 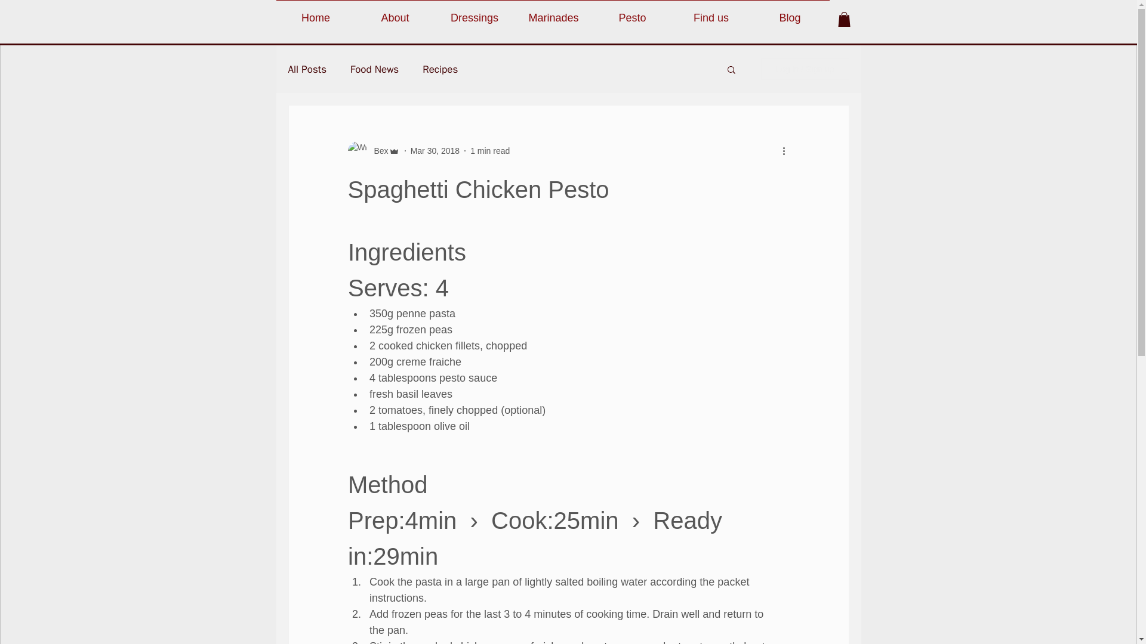 I want to click on Bex, so click(x=377, y=150).